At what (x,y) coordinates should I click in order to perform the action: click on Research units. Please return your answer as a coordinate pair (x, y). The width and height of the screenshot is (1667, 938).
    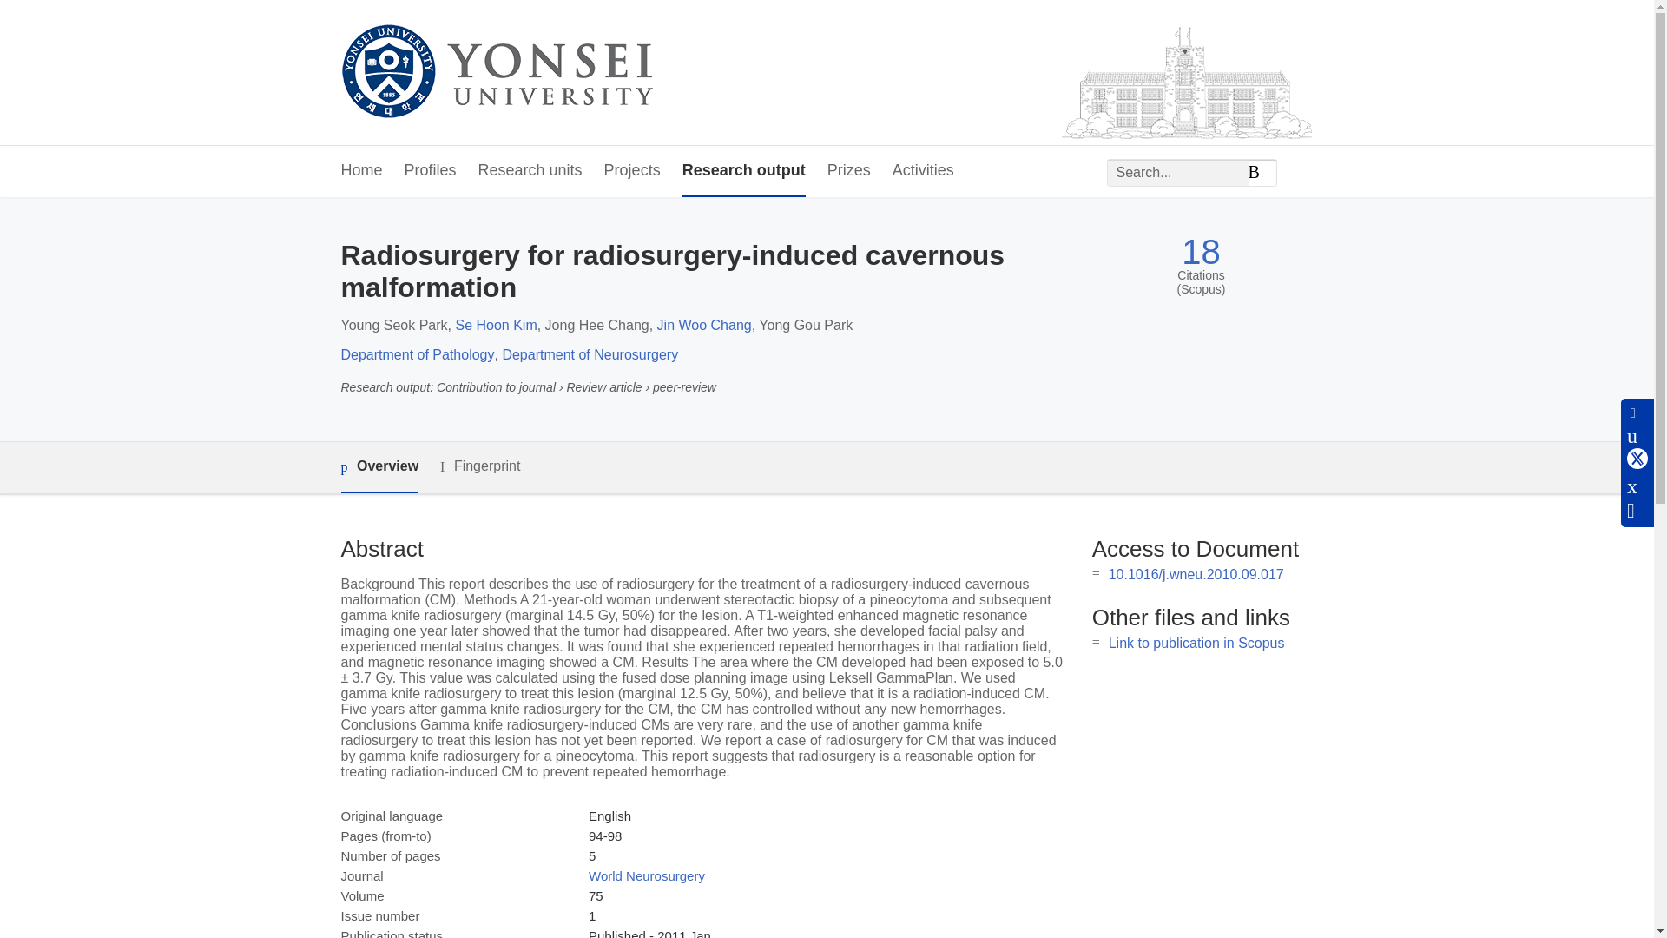
    Looking at the image, I should click on (530, 171).